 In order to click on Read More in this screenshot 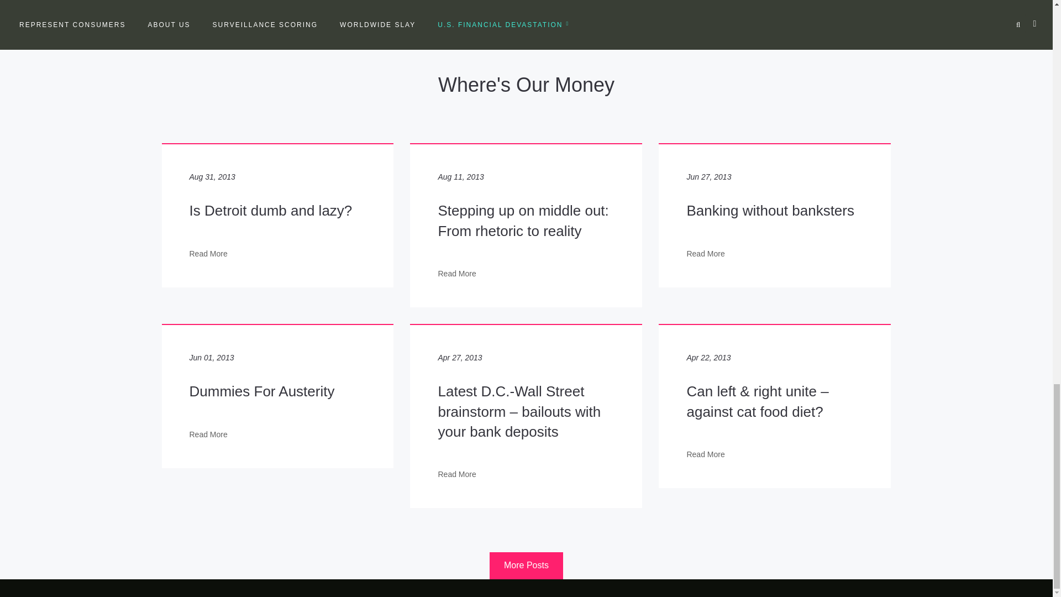, I will do `click(208, 434)`.